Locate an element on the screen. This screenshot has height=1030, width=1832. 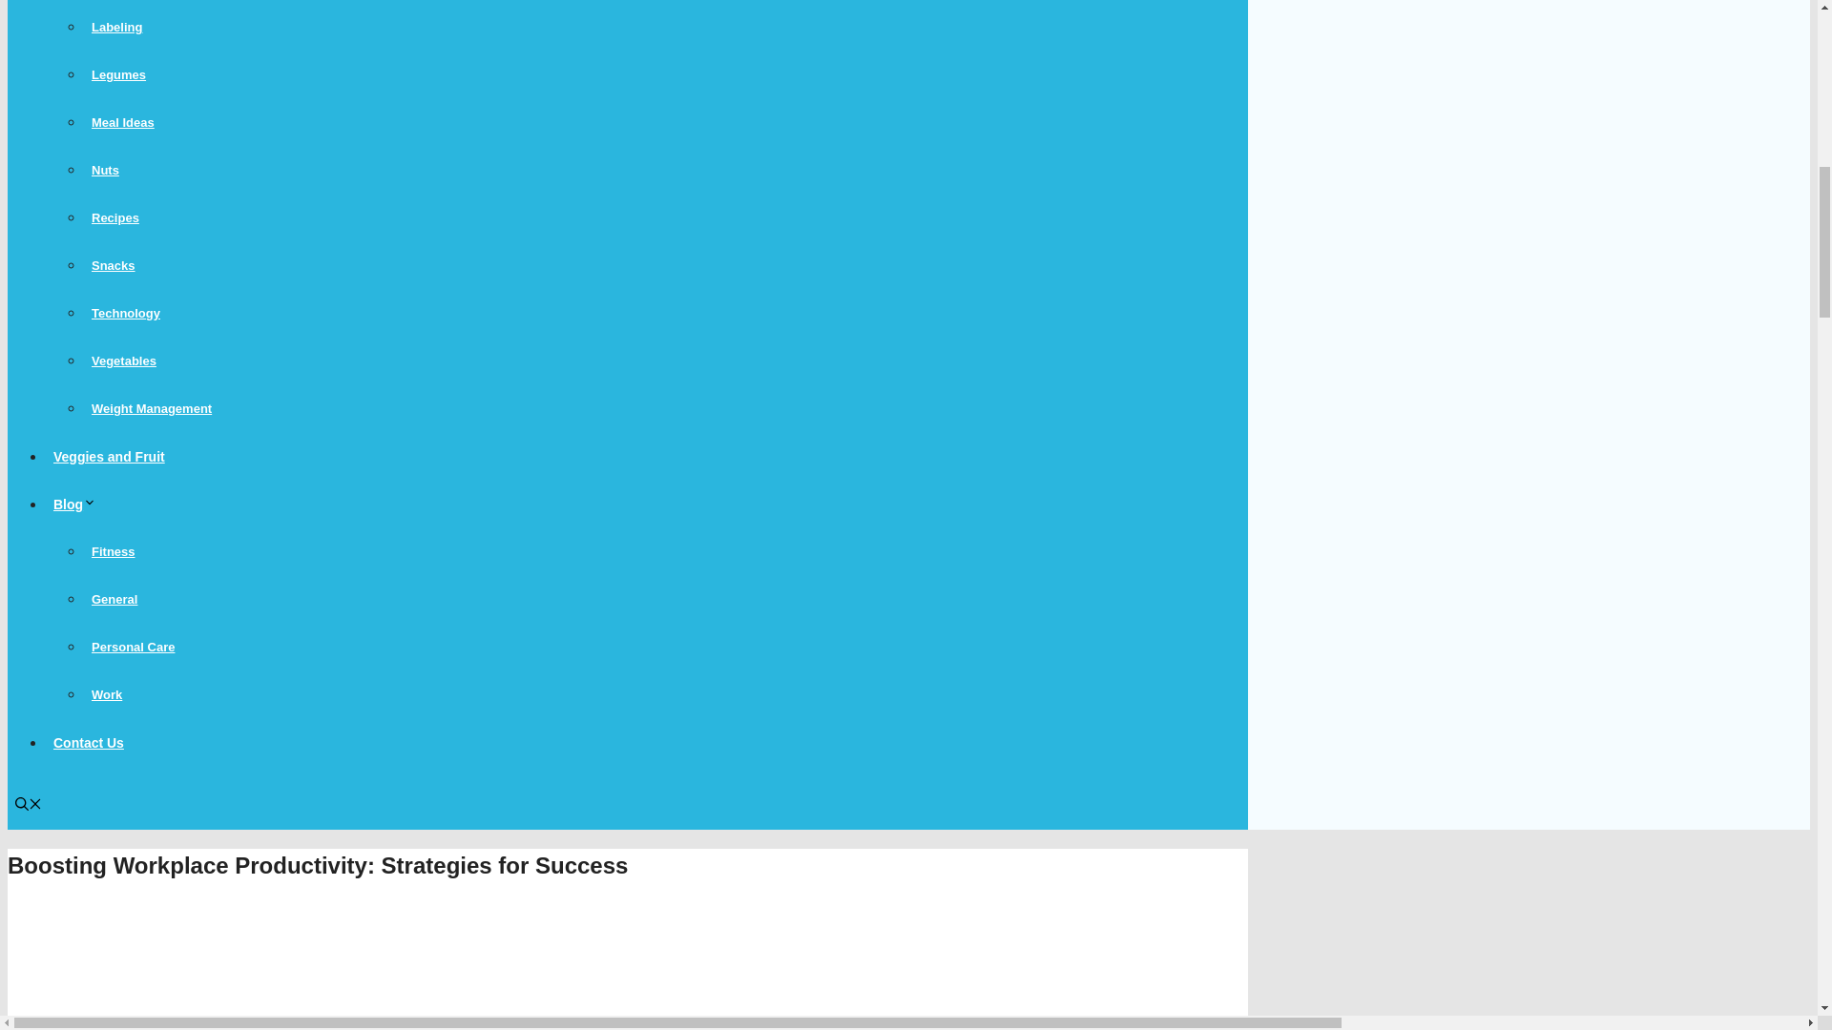
Snacks is located at coordinates (113, 265).